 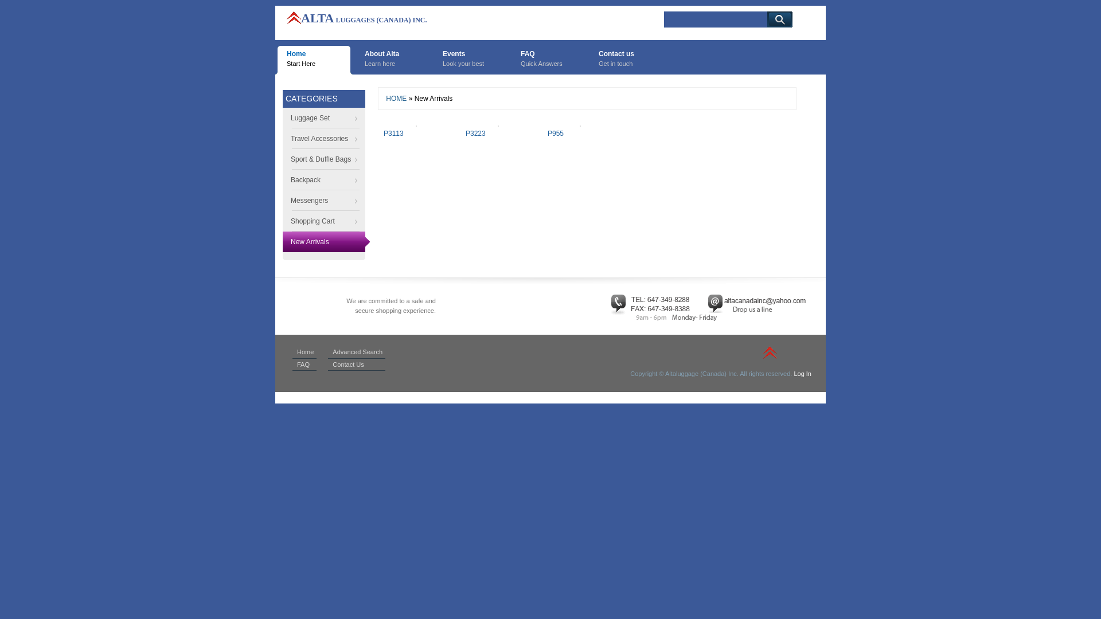 What do you see at coordinates (314, 60) in the screenshot?
I see `Home
Start Here` at bounding box center [314, 60].